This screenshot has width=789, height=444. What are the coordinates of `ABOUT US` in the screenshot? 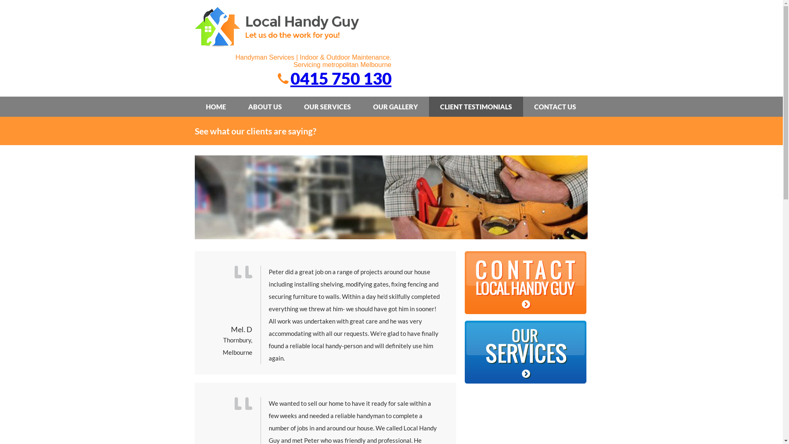 It's located at (265, 107).